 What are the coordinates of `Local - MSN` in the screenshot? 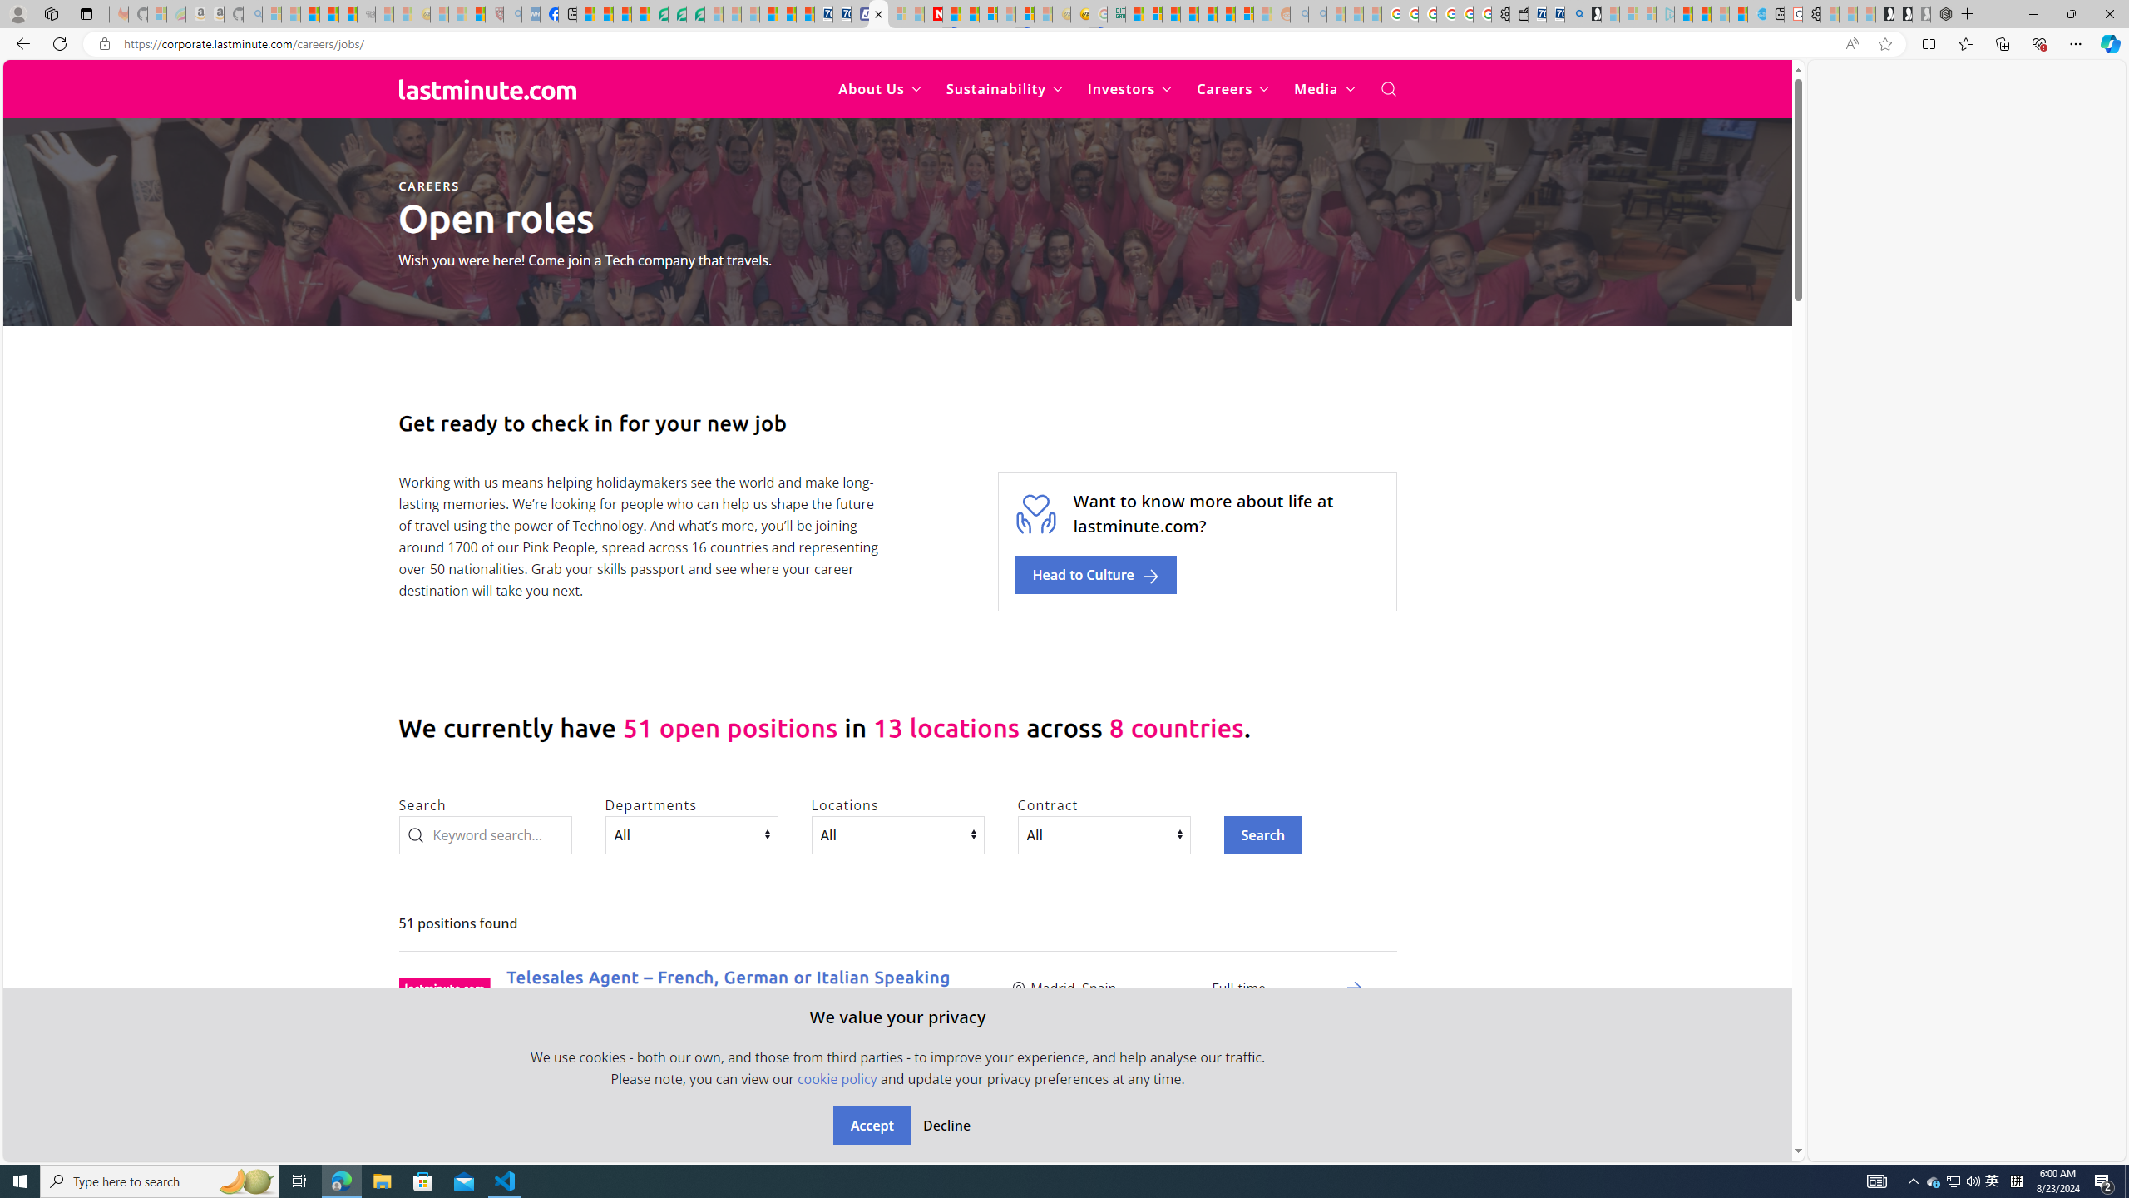 It's located at (476, 14).